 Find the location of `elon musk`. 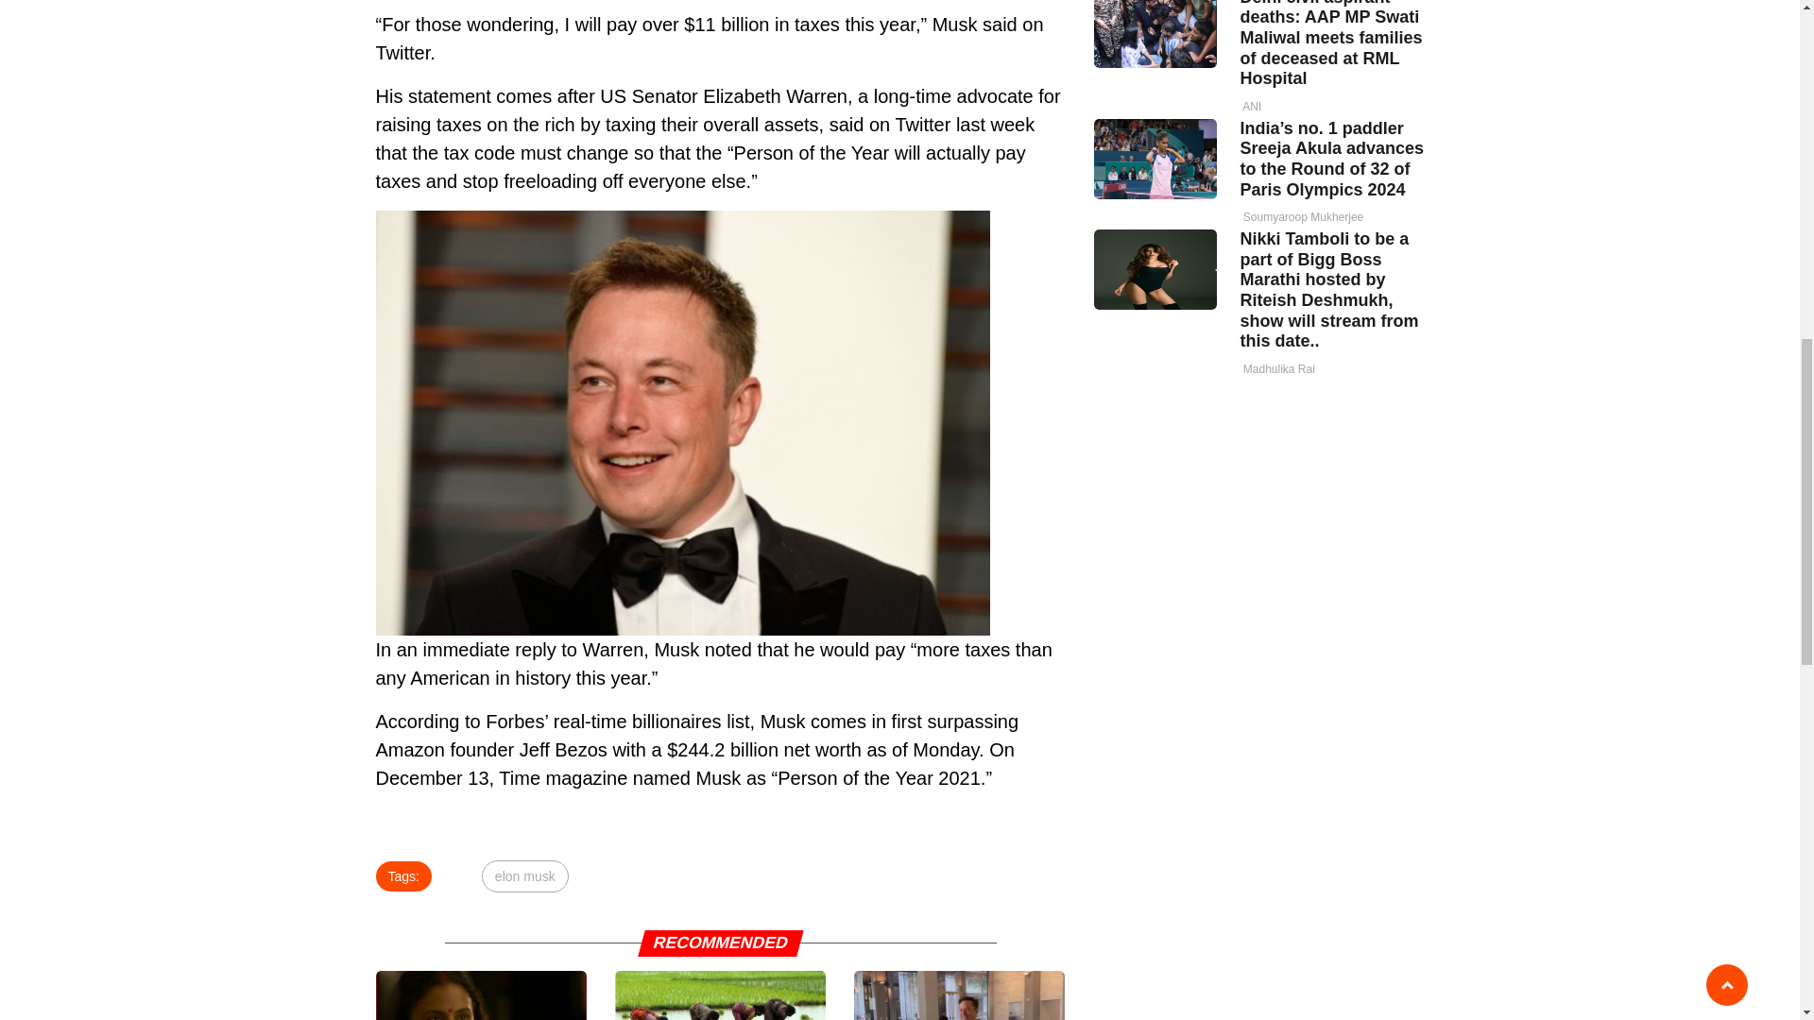

elon musk is located at coordinates (525, 876).